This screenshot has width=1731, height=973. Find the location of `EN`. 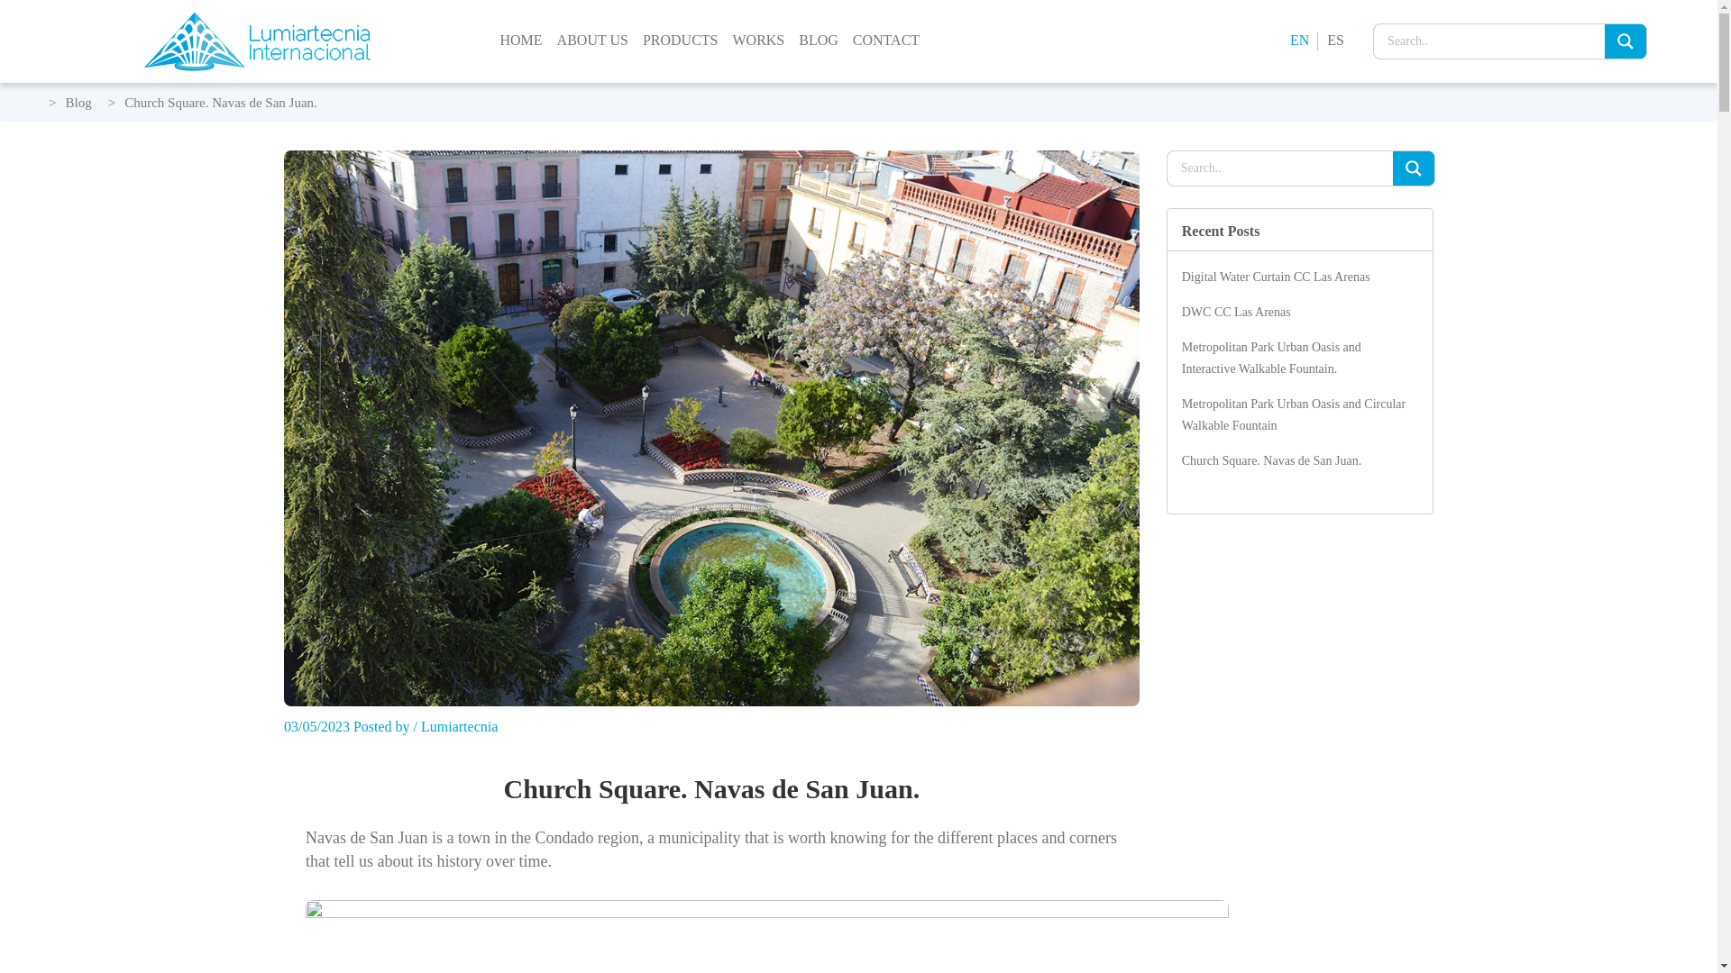

EN is located at coordinates (1298, 41).